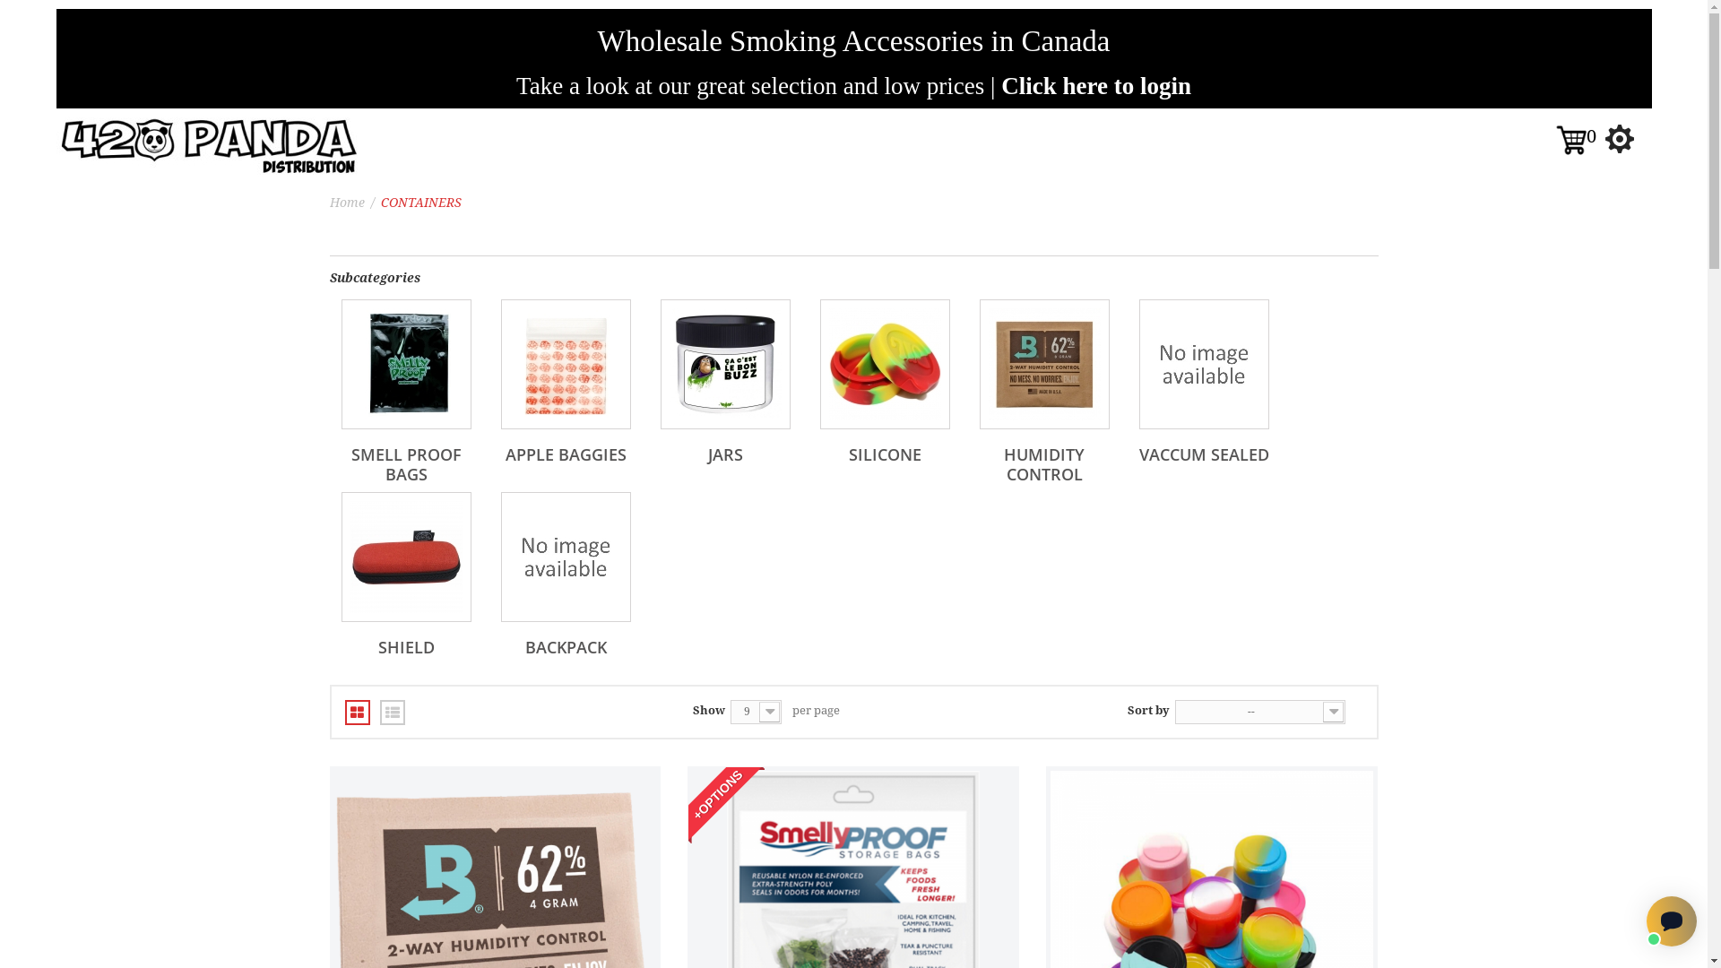 Image resolution: width=1721 pixels, height=968 pixels. I want to click on HUMIDITY CONTROL, so click(1044, 464).